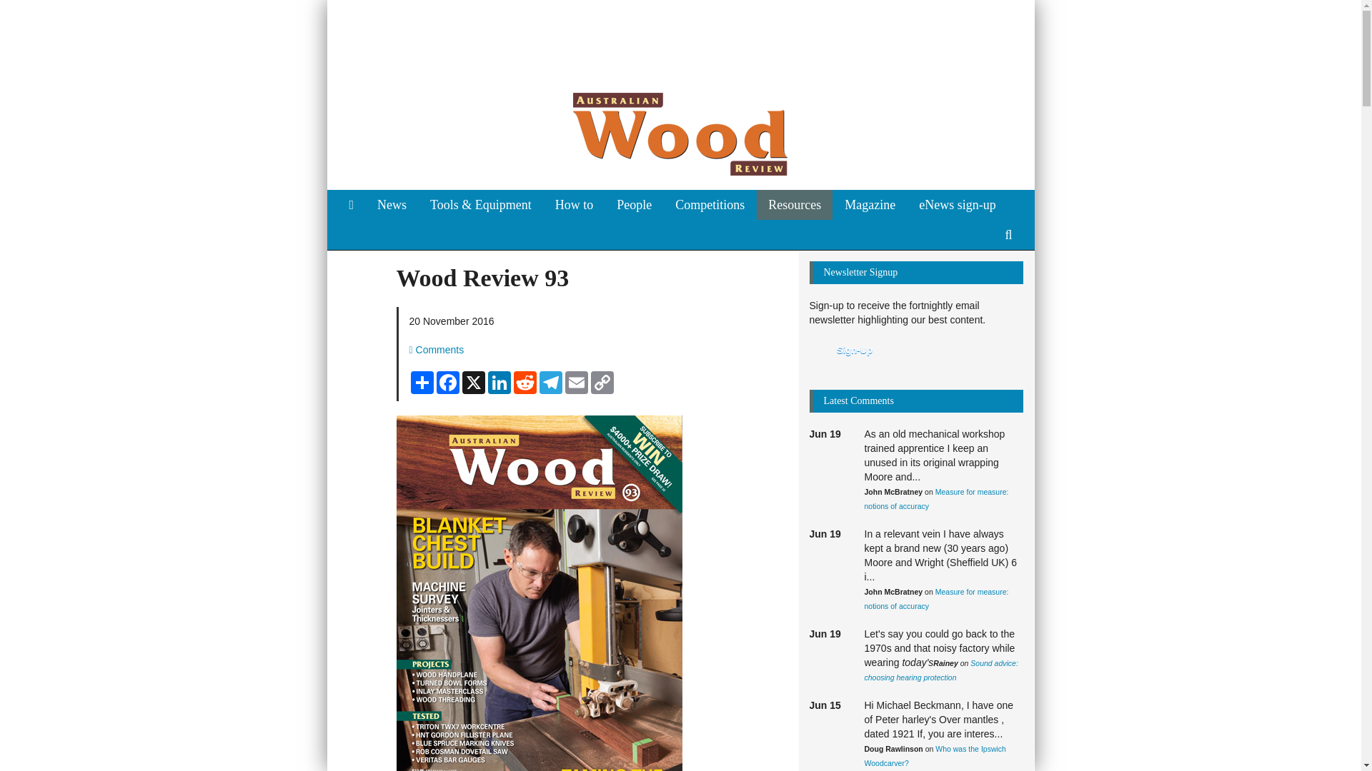  Describe the element at coordinates (440, 349) in the screenshot. I see `Comments` at that location.